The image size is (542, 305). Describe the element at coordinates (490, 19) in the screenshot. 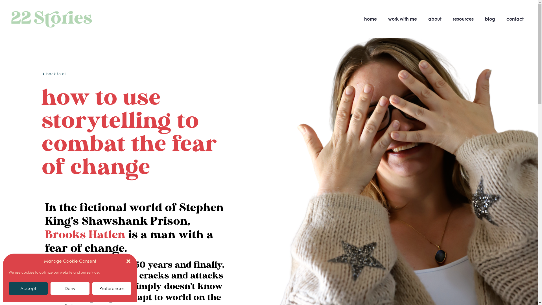

I see `blog` at that location.